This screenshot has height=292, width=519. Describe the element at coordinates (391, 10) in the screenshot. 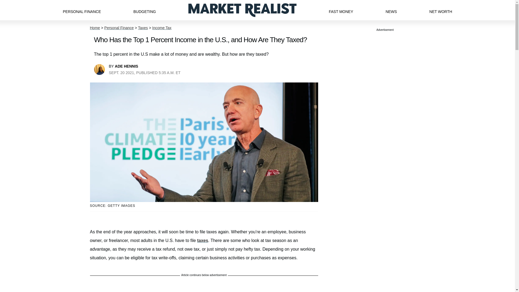

I see `NEWS` at that location.